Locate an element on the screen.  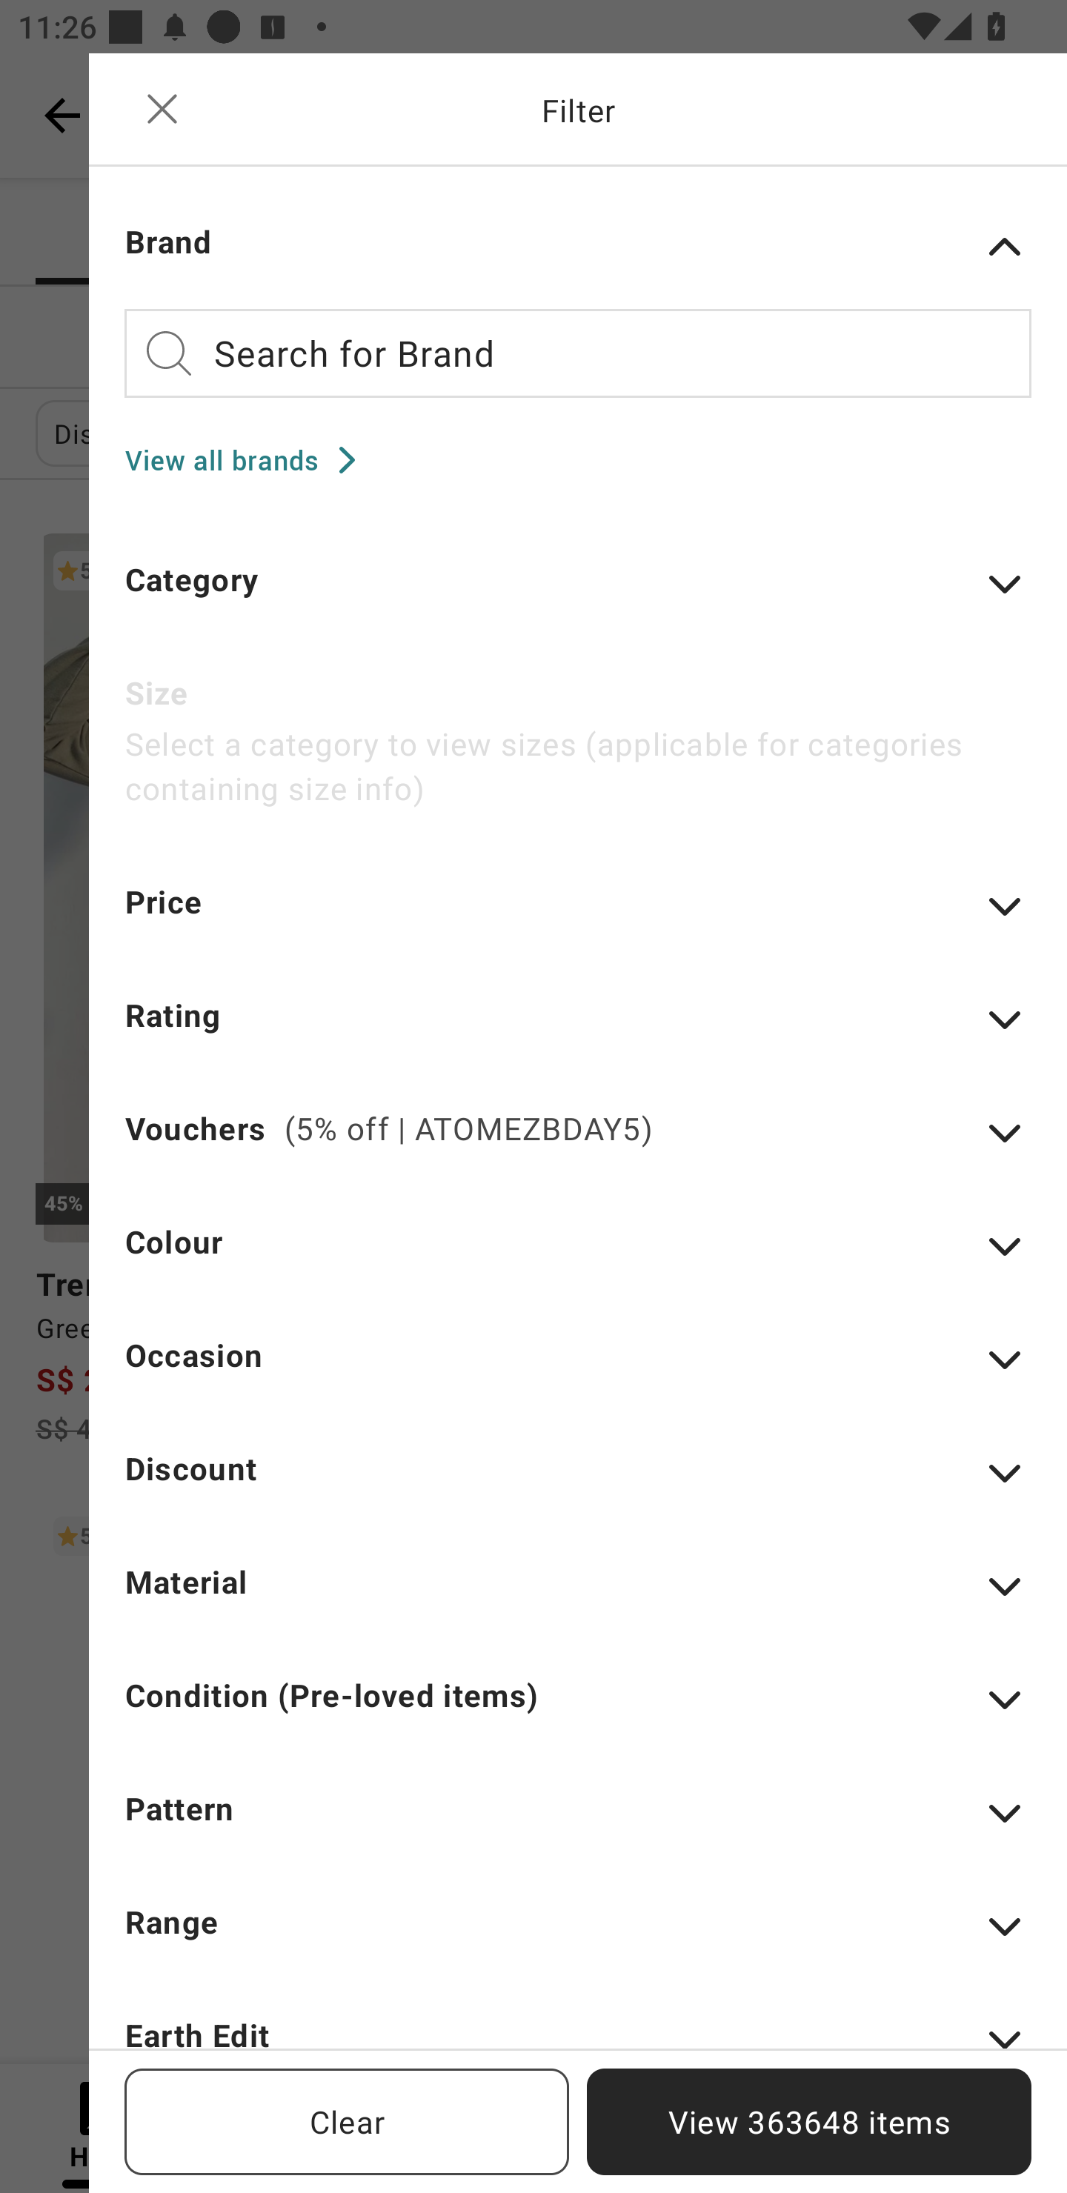
Search for Brand is located at coordinates (578, 353).